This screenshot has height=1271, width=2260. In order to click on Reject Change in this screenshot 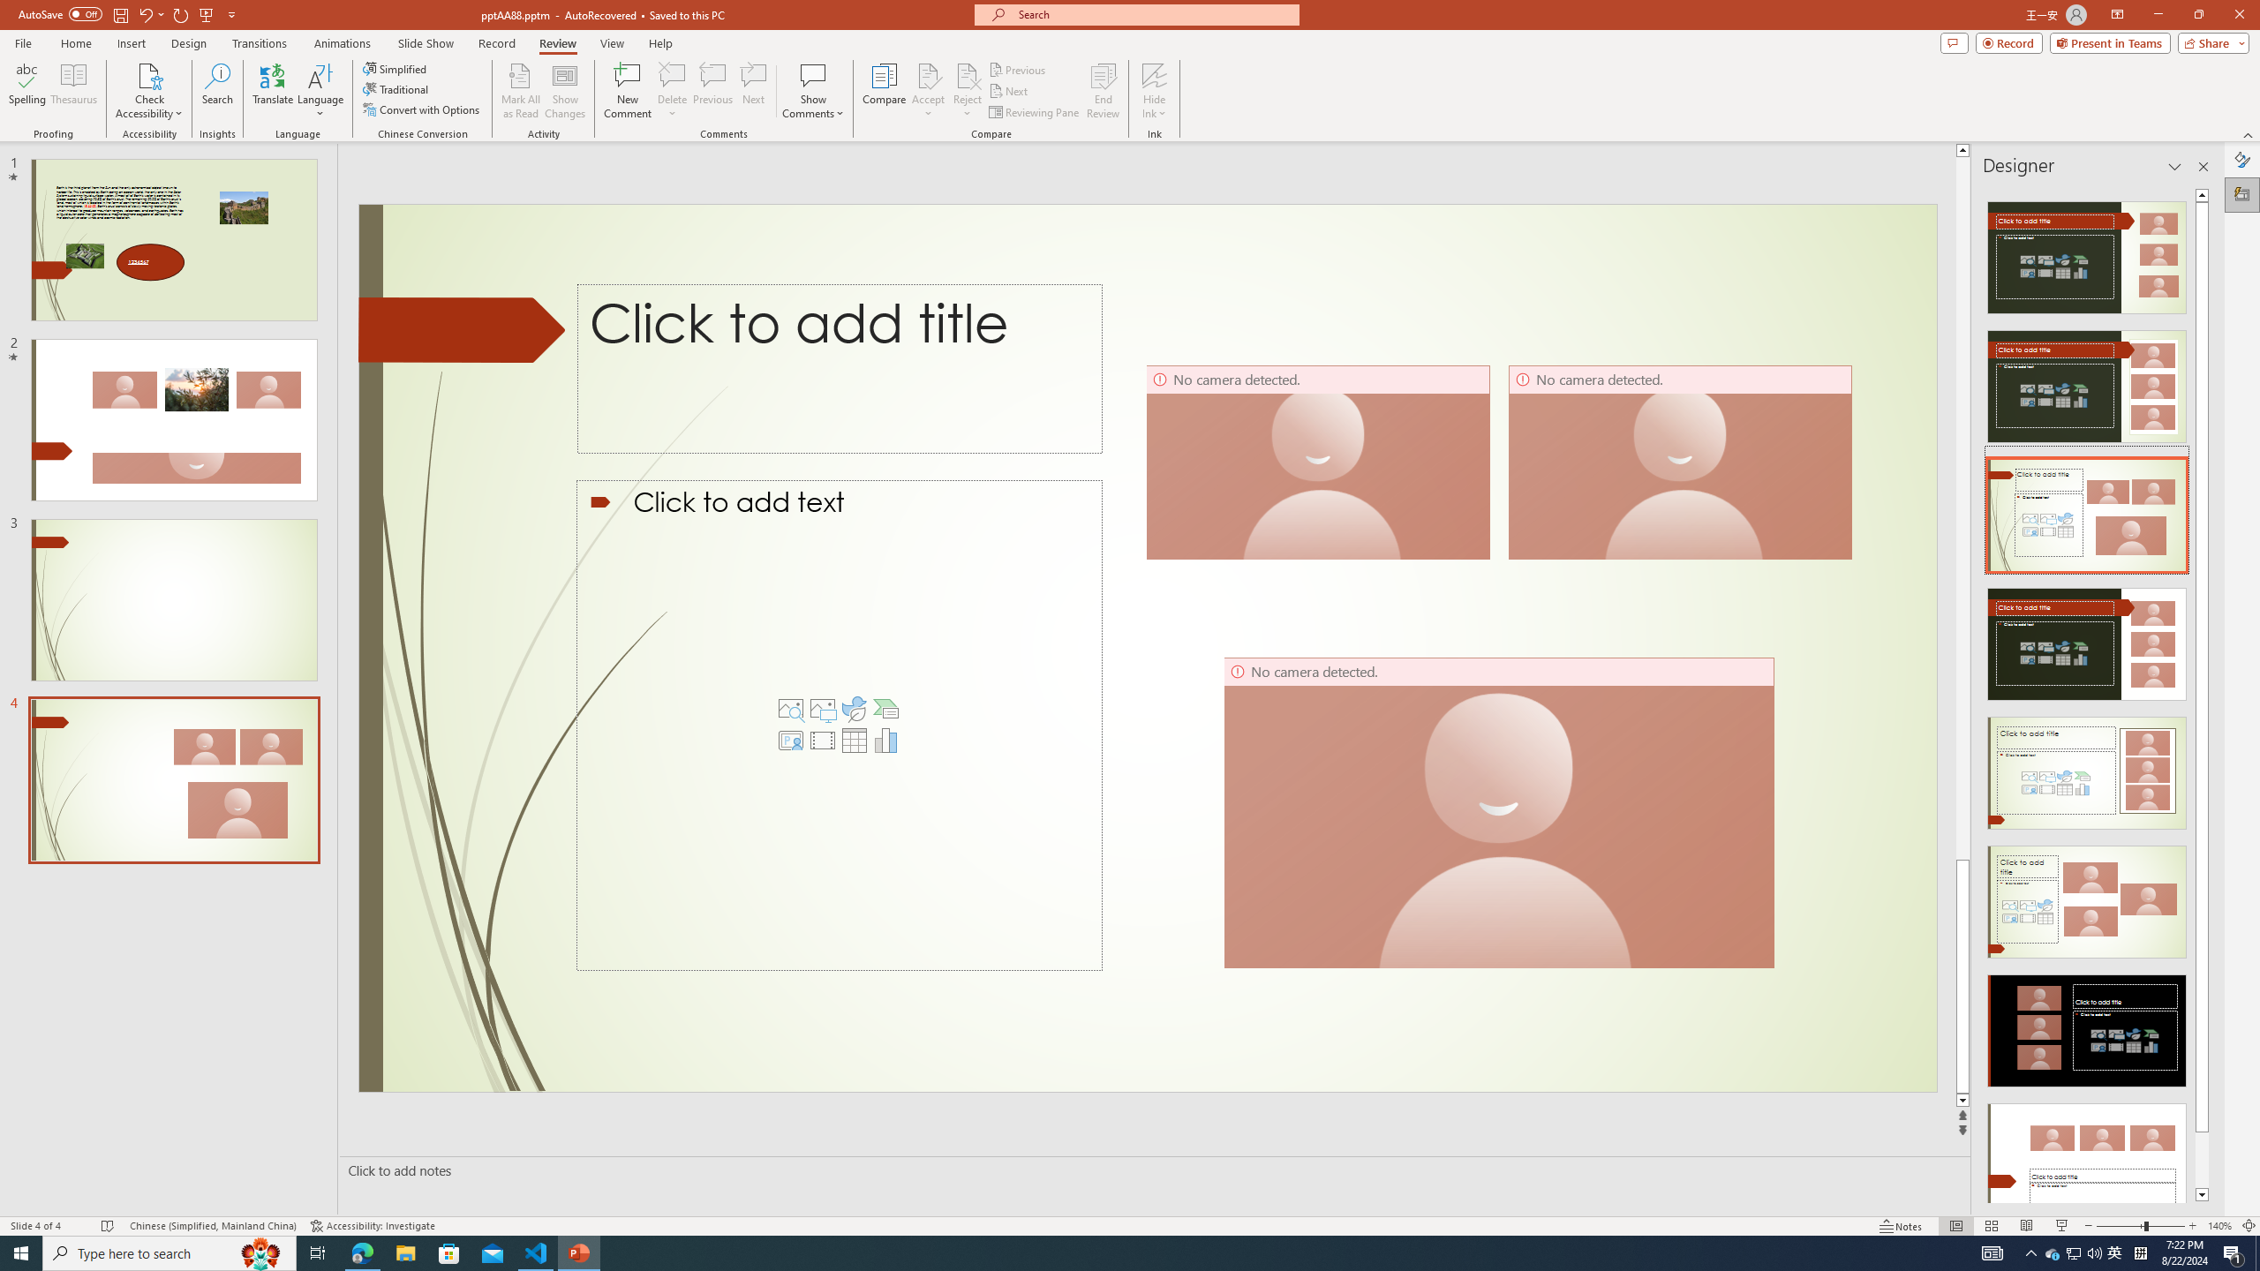, I will do `click(968, 75)`.